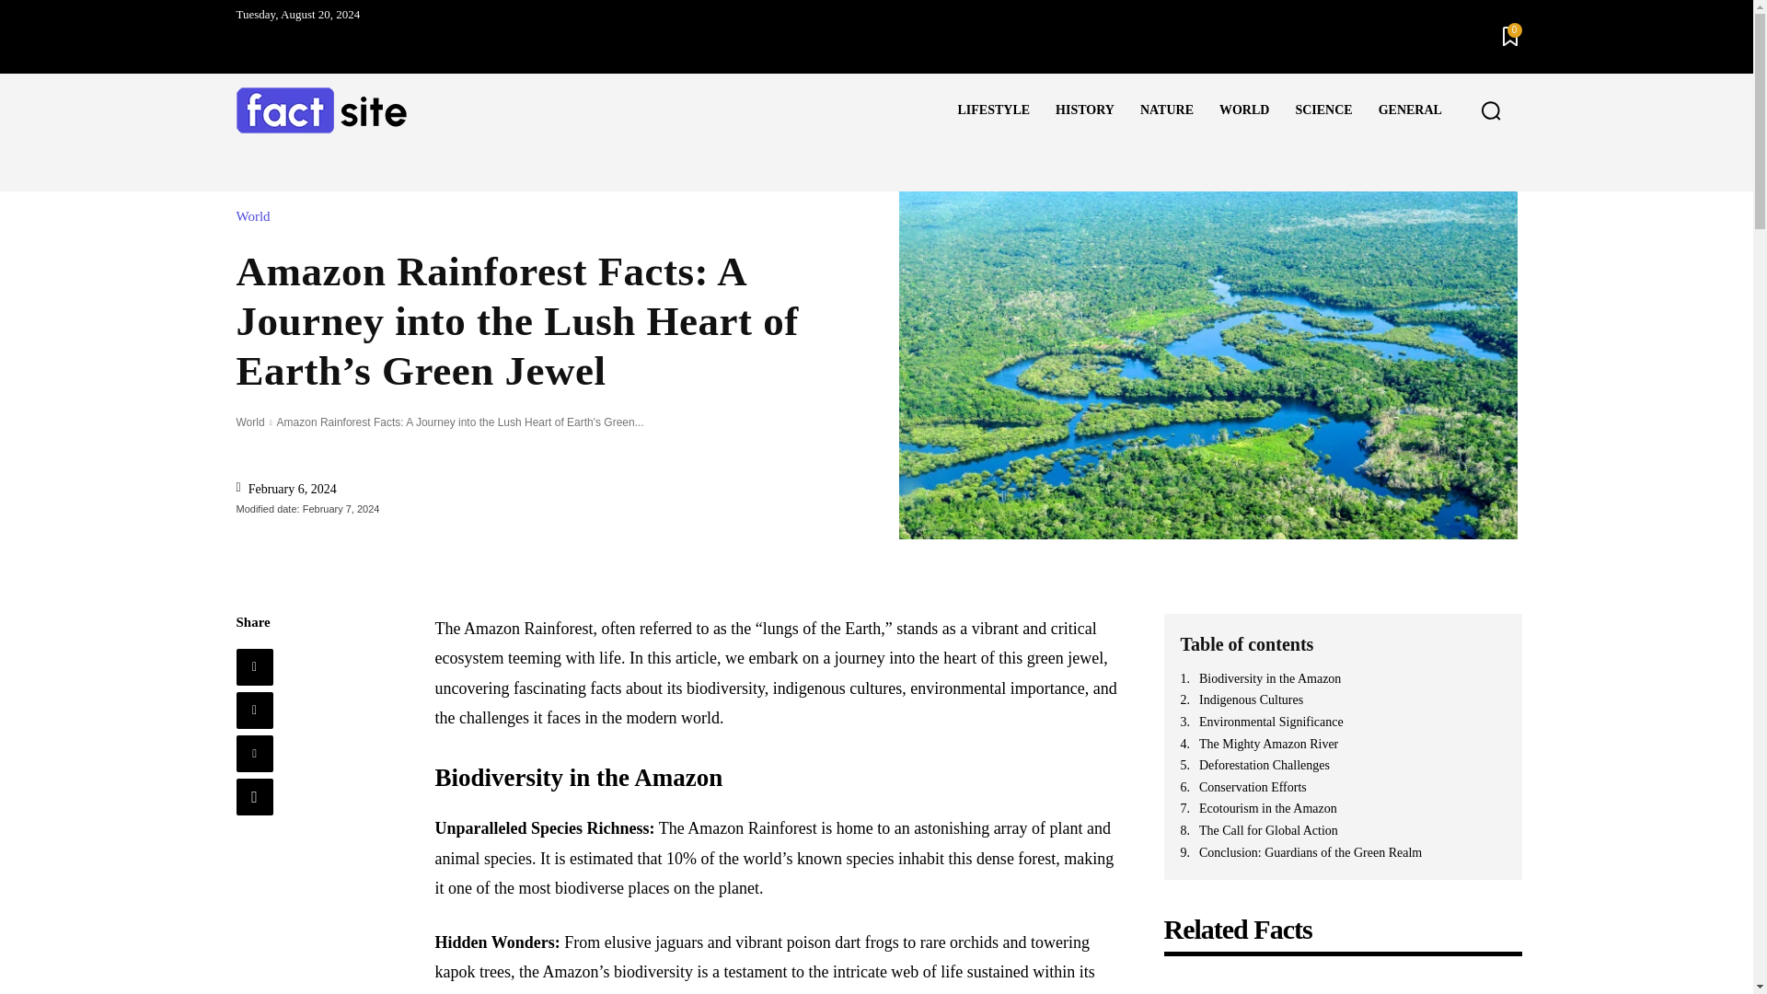  Describe the element at coordinates (253, 796) in the screenshot. I see `WhatsApp` at that location.